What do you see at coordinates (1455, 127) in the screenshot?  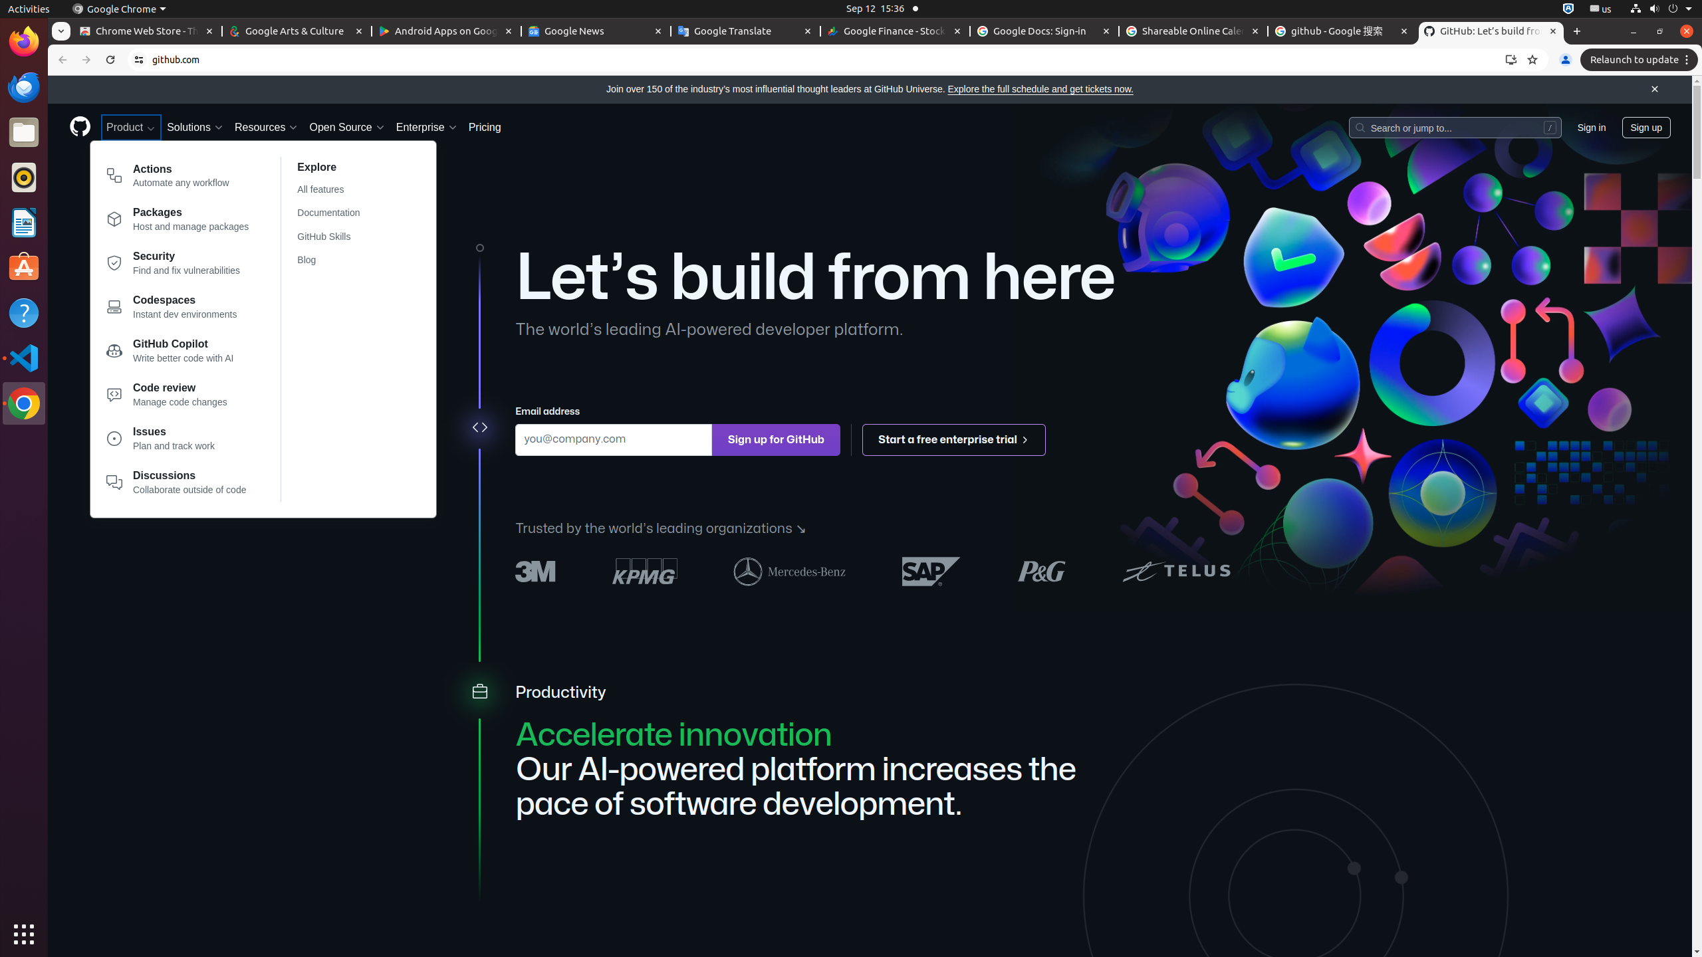 I see `Search or jump to…` at bounding box center [1455, 127].